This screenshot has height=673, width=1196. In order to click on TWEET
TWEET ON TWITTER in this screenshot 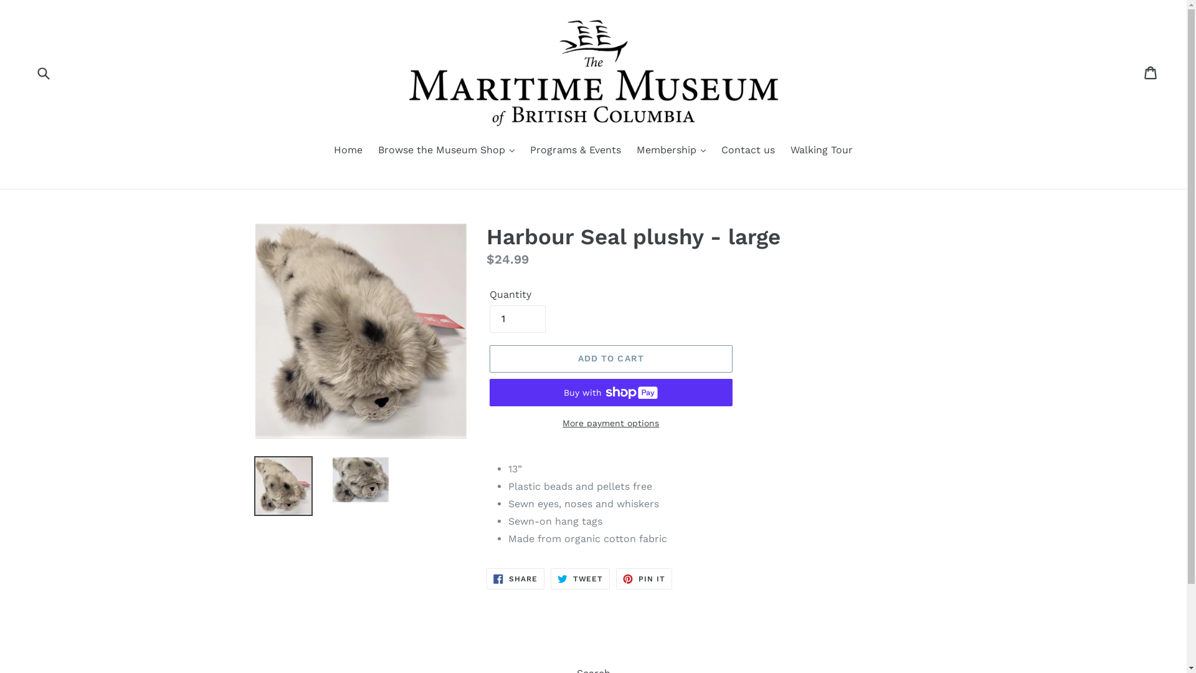, I will do `click(581, 579)`.